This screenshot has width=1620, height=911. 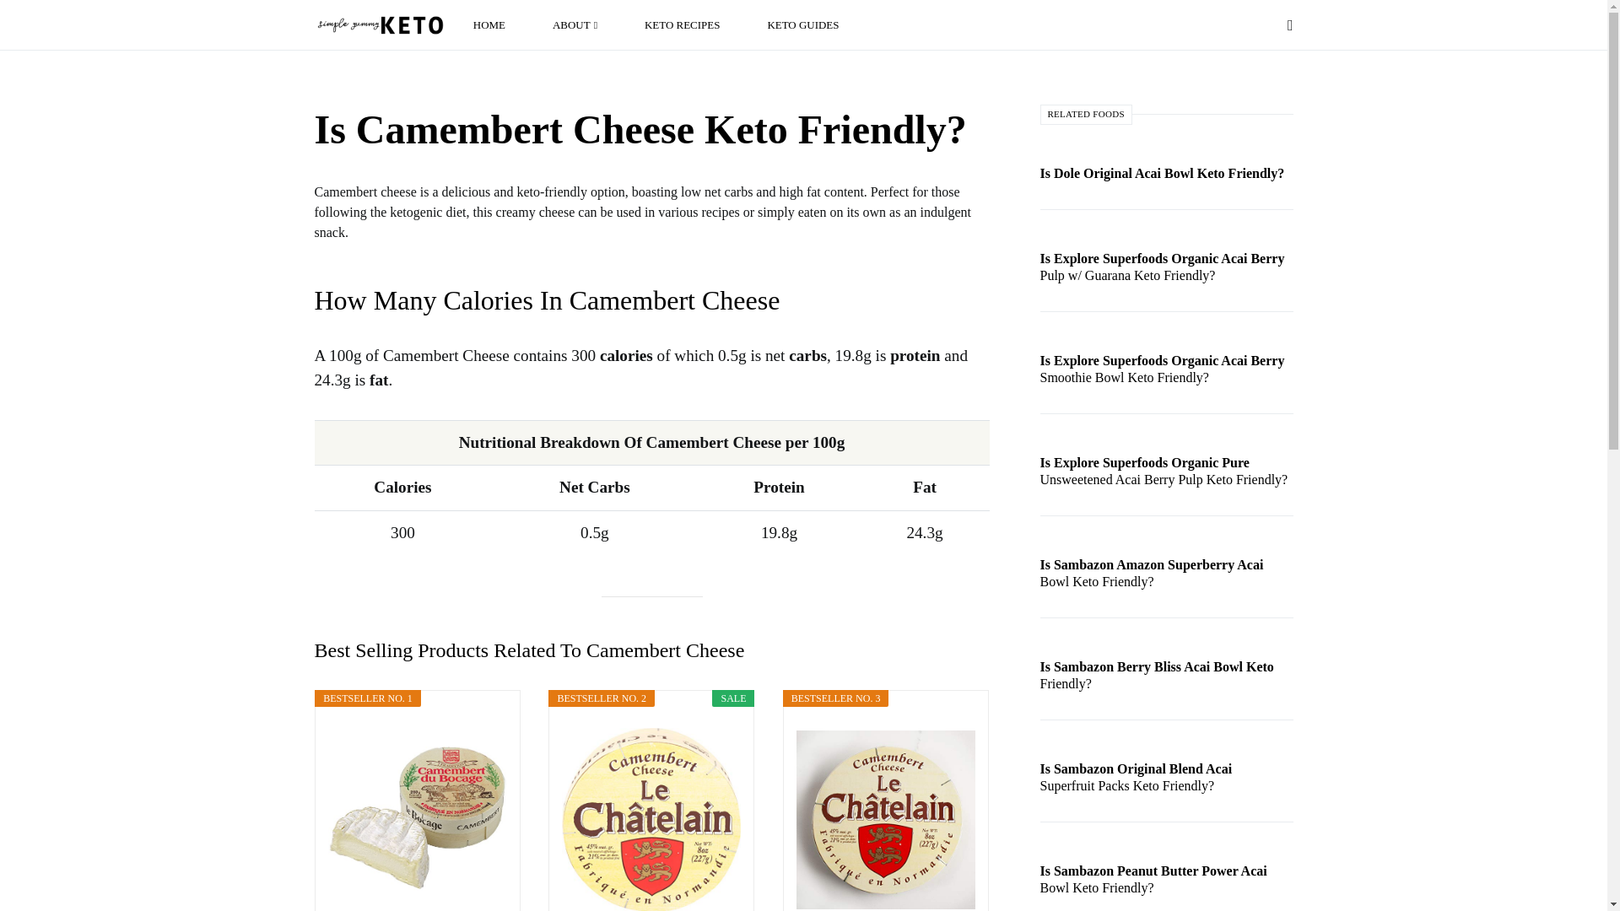 I want to click on Is Sambazon Berry Bliss Acai Bowl Keto Friendly?, so click(x=1166, y=683).